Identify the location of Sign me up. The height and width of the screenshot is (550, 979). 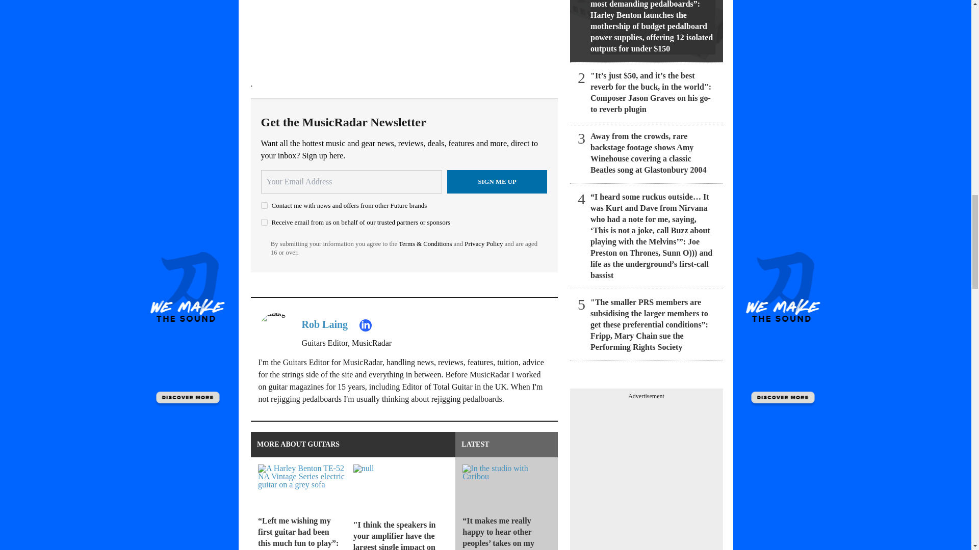
(497, 181).